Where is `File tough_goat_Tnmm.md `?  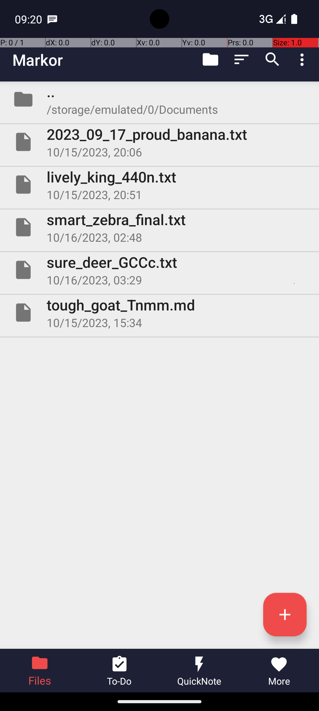 File tough_goat_Tnmm.md  is located at coordinates (159, 313).